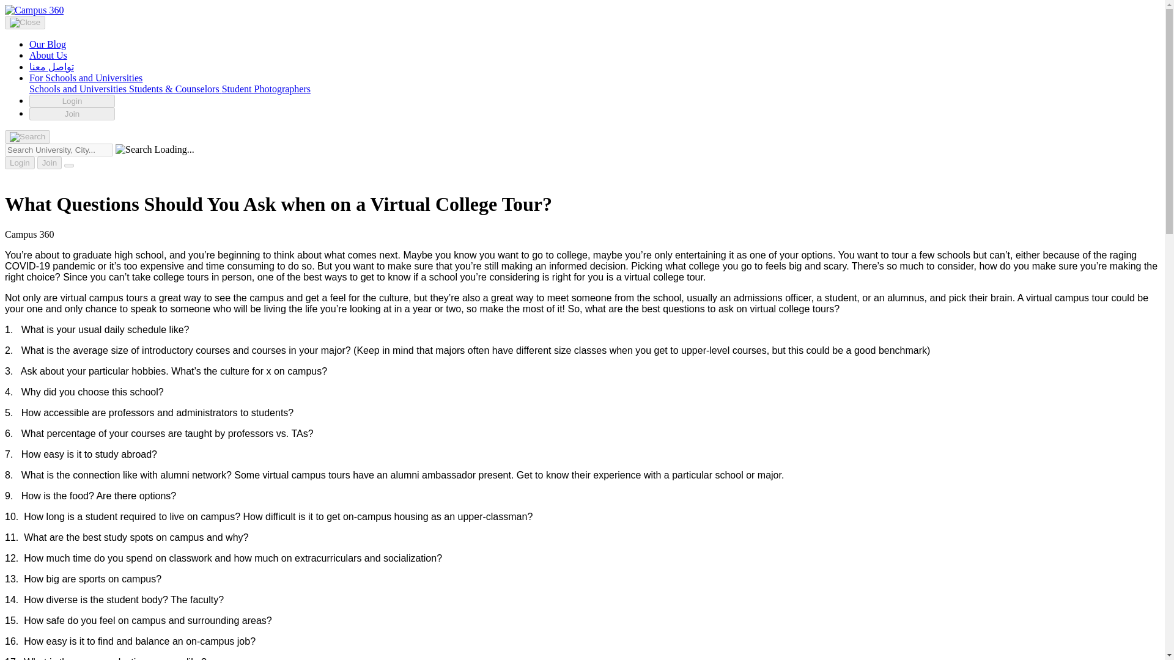 The width and height of the screenshot is (1174, 660). I want to click on Schools and Universities, so click(79, 89).